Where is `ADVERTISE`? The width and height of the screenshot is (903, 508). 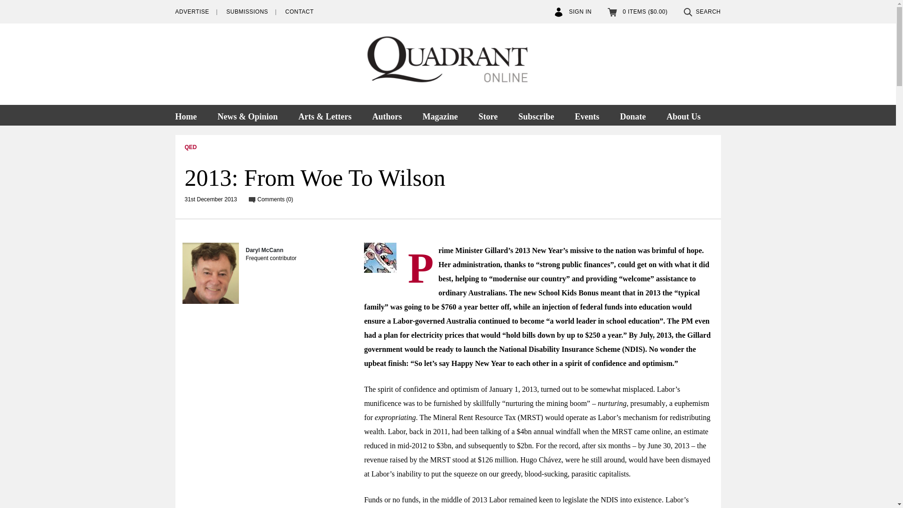 ADVERTISE is located at coordinates (192, 12).